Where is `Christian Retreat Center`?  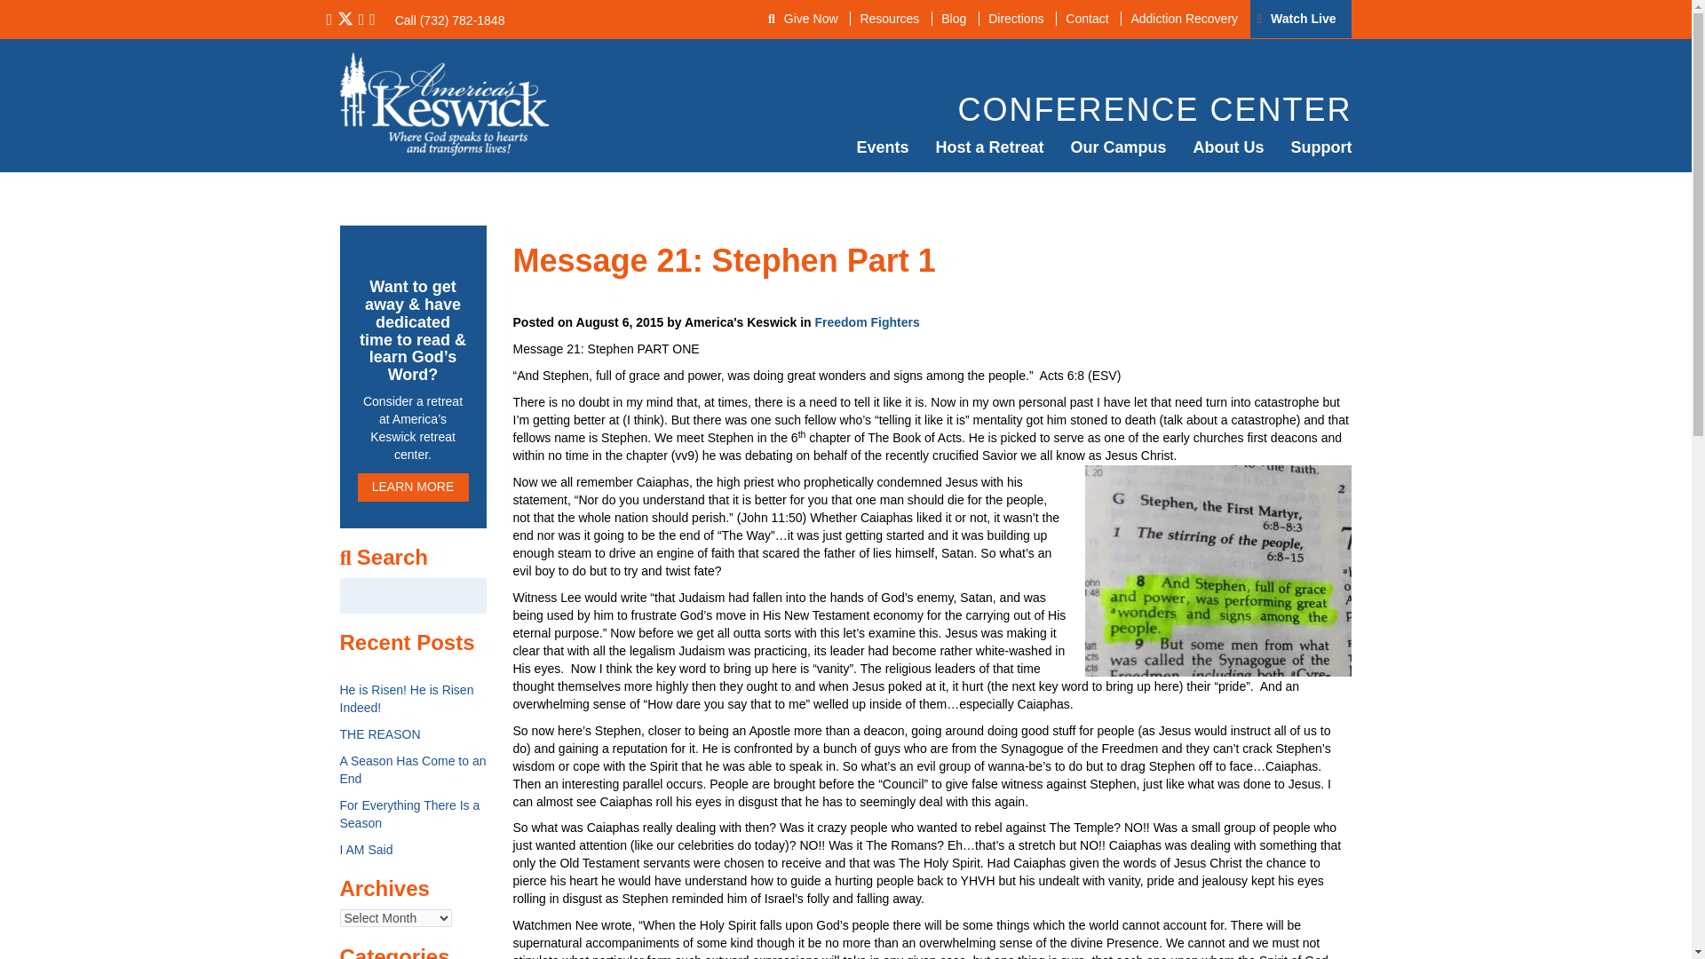 Christian Retreat Center is located at coordinates (989, 147).